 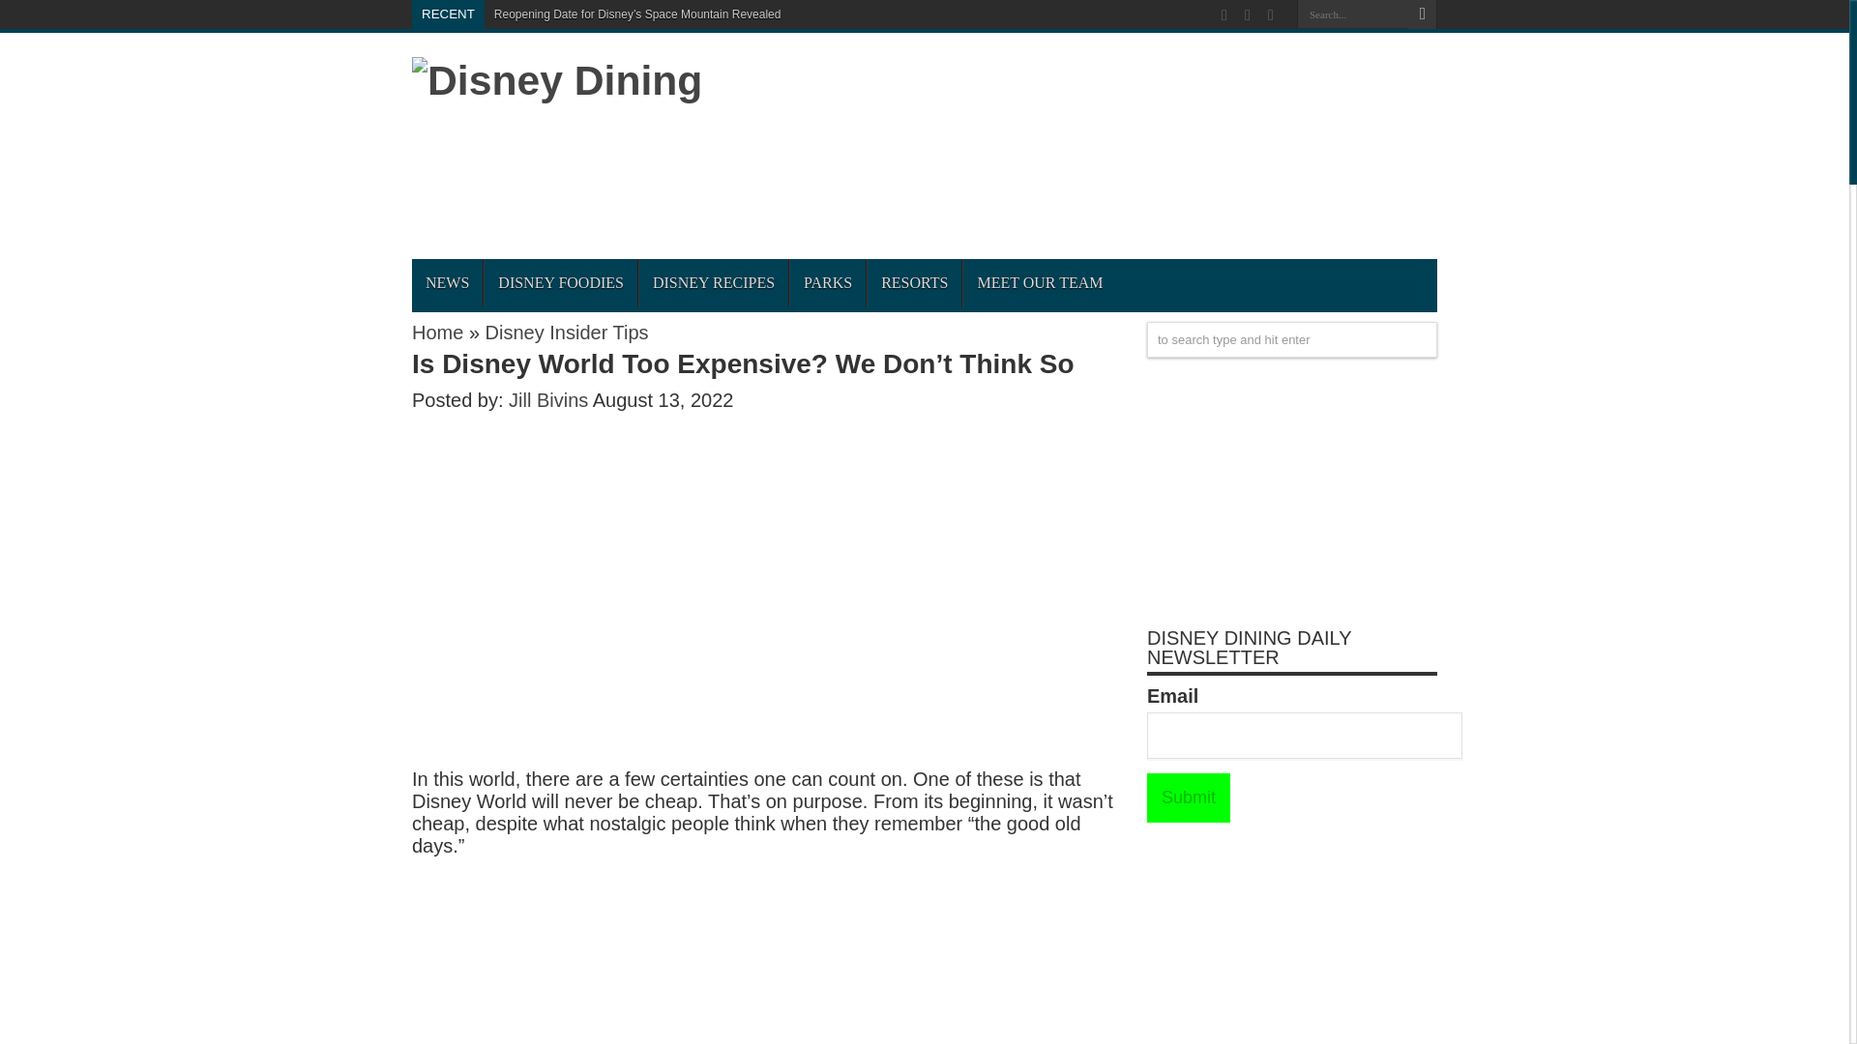 I want to click on DISNEY FOODIES, so click(x=559, y=282).